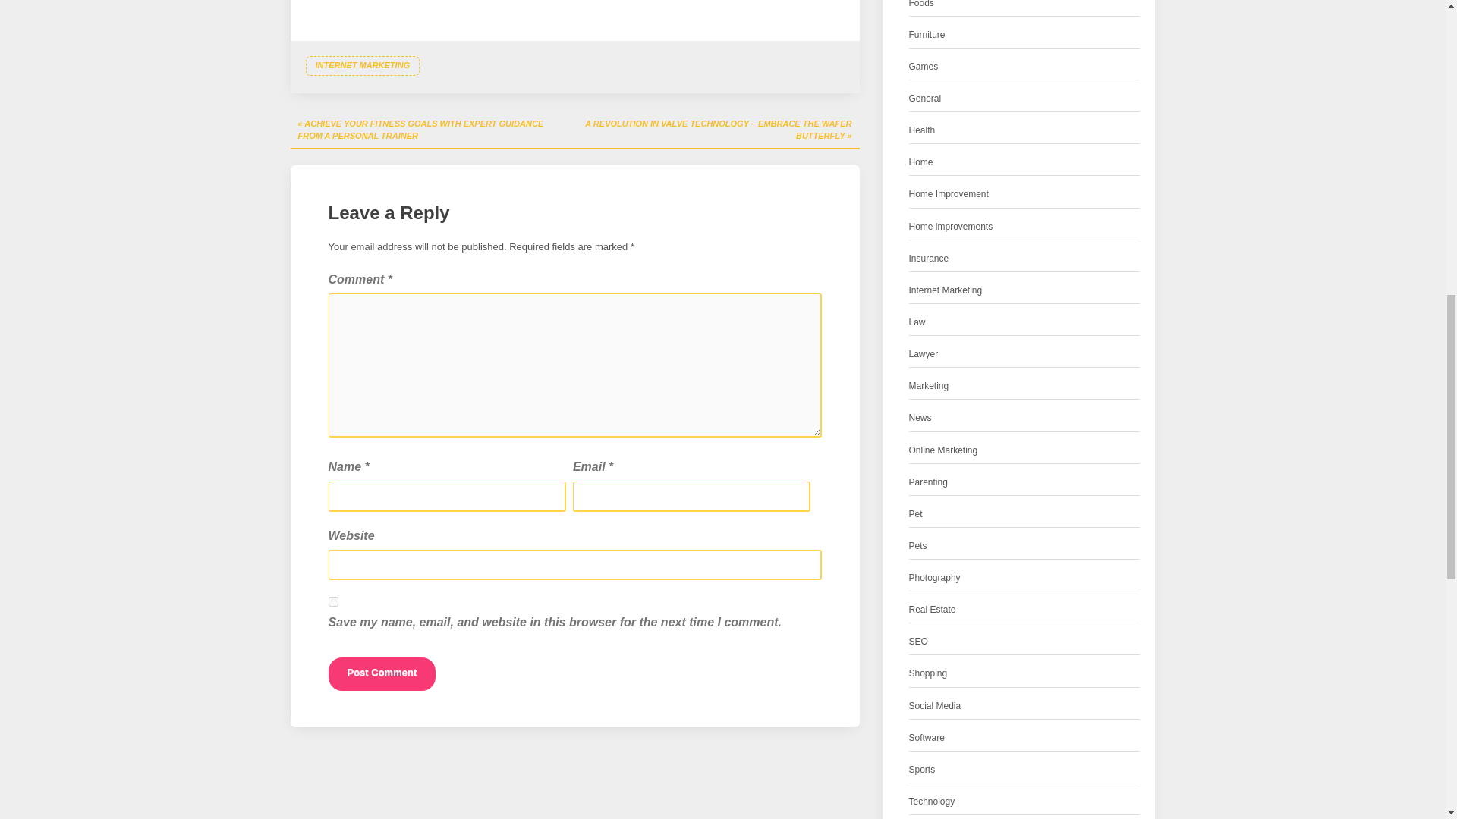 This screenshot has height=819, width=1457. I want to click on General, so click(925, 99).